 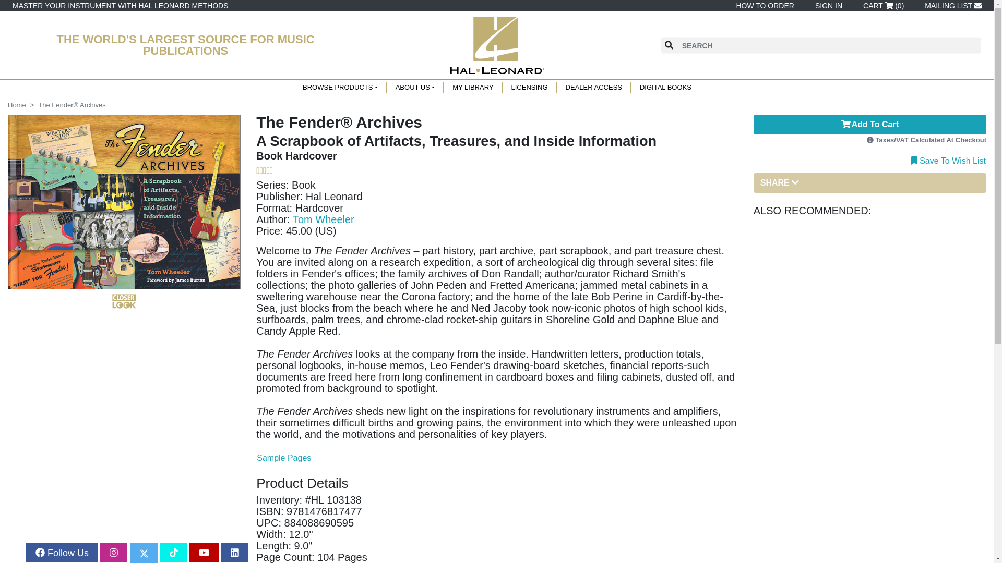 I want to click on MAILING LIST, so click(x=951, y=6).